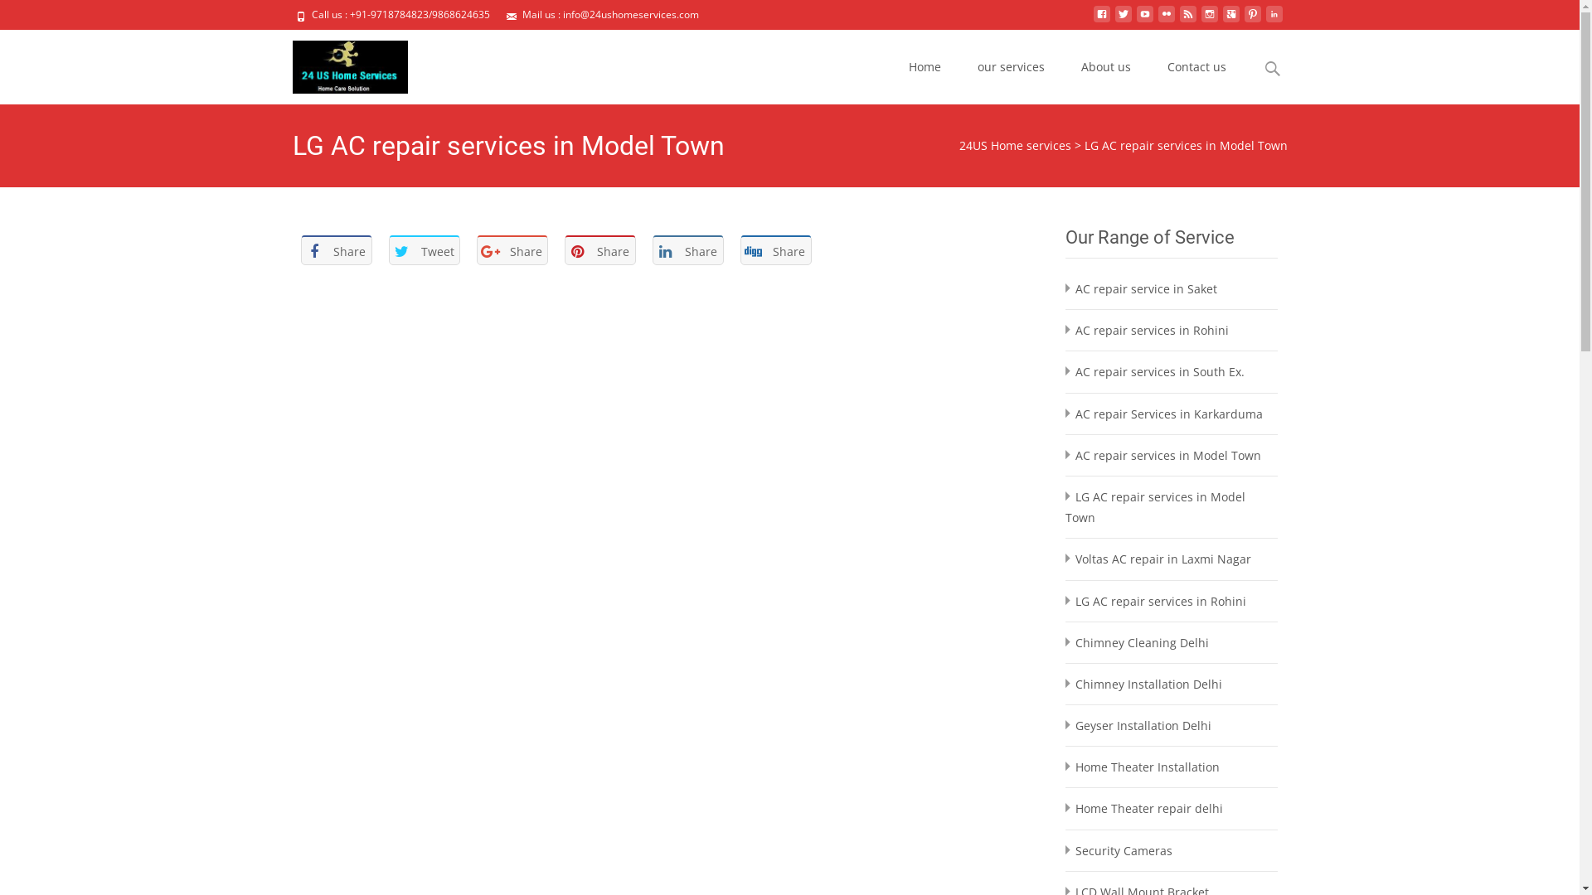 The width and height of the screenshot is (1592, 895). Describe the element at coordinates (934, 40) in the screenshot. I see `Skip to content` at that location.